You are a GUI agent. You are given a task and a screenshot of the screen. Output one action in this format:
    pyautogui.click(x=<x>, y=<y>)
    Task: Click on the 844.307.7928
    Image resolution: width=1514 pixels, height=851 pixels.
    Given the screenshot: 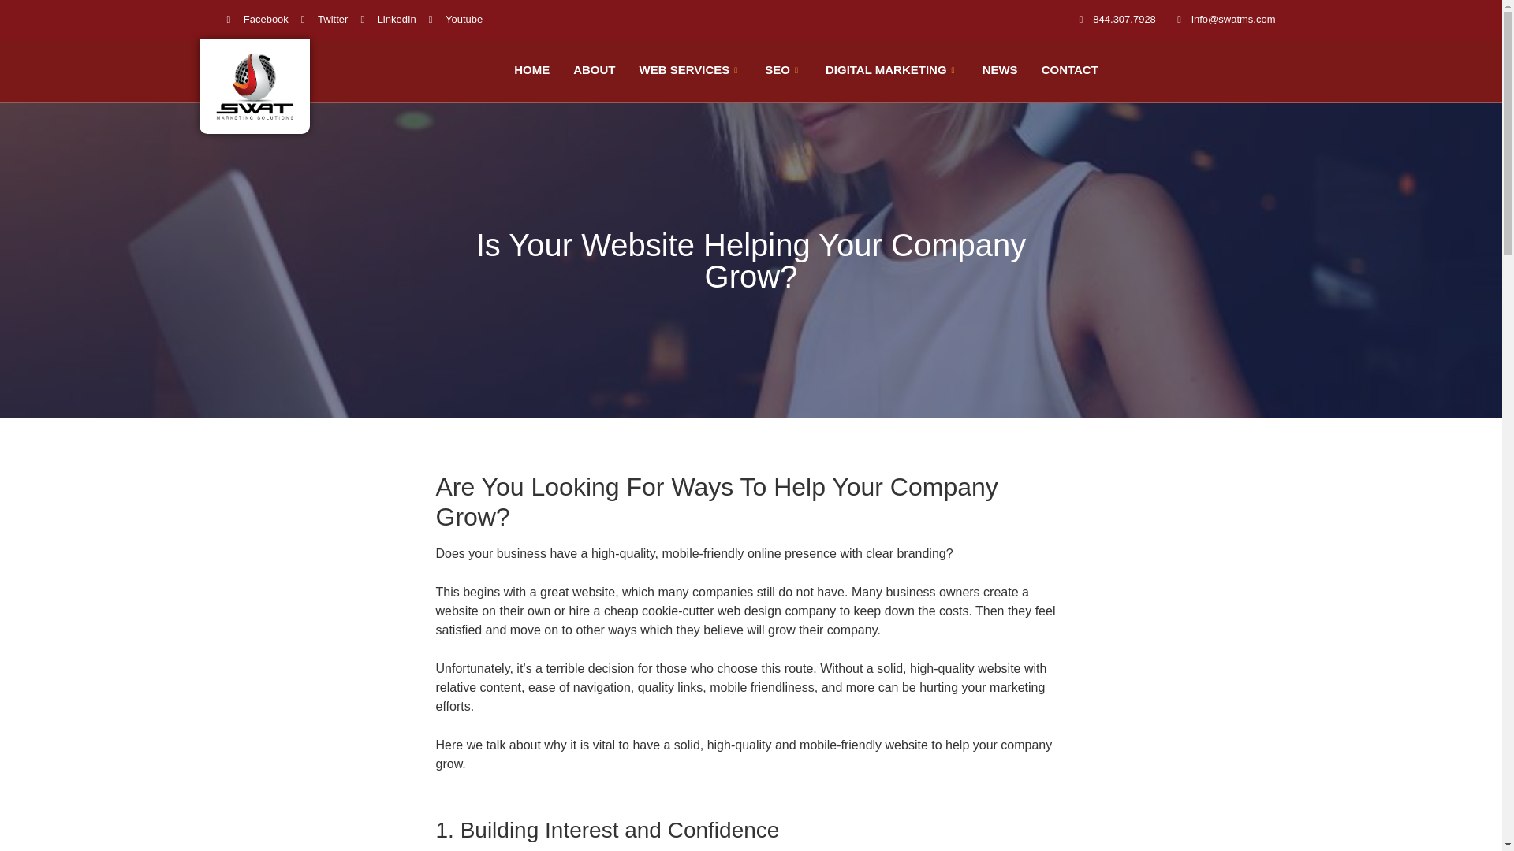 What is the action you would take?
    pyautogui.click(x=1113, y=19)
    